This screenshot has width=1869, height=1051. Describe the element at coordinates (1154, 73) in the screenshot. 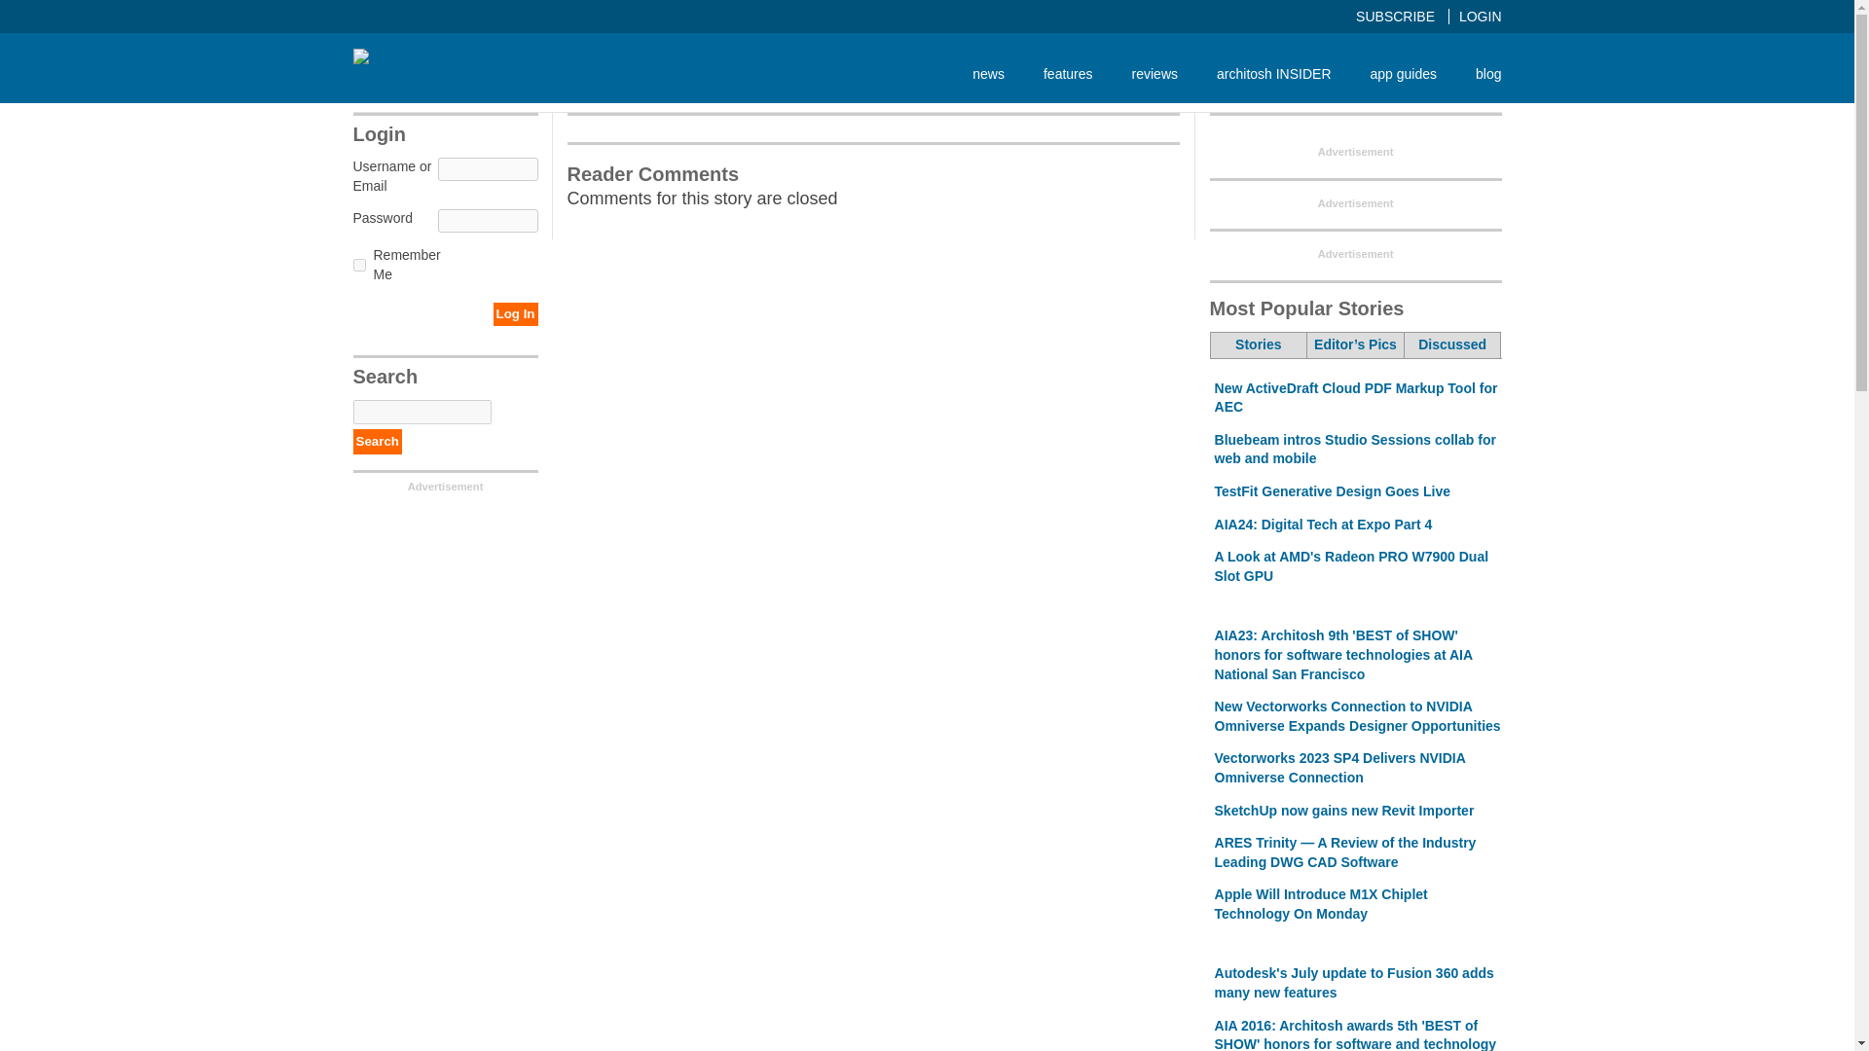

I see `reviews` at that location.